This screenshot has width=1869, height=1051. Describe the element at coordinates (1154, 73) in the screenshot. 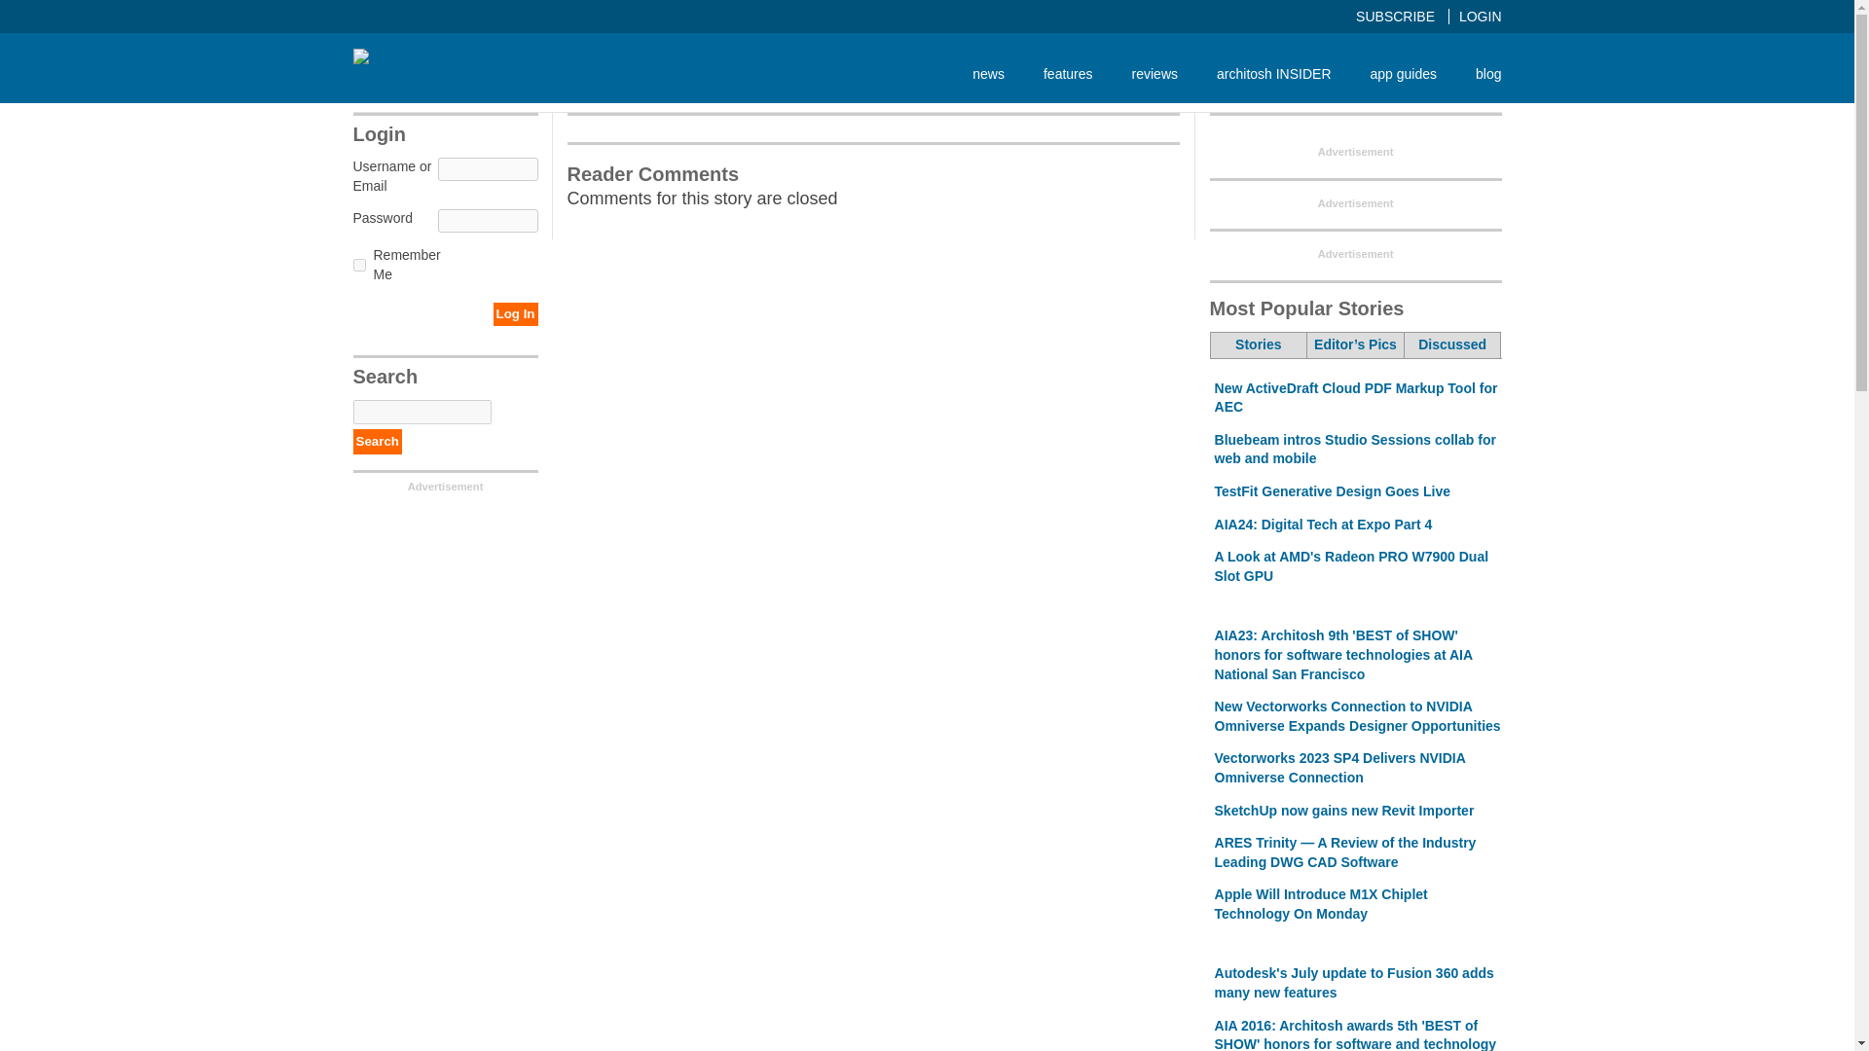

I see `reviews` at that location.